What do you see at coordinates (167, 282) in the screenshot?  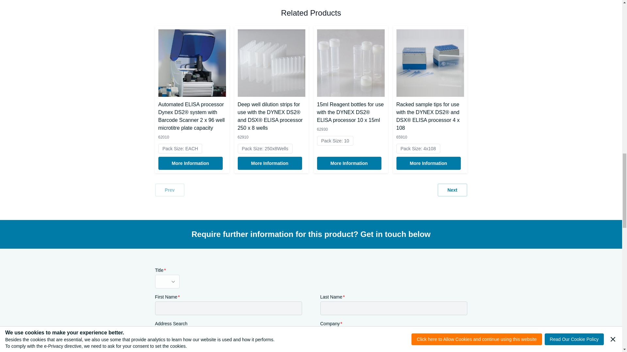 I see `Title` at bounding box center [167, 282].